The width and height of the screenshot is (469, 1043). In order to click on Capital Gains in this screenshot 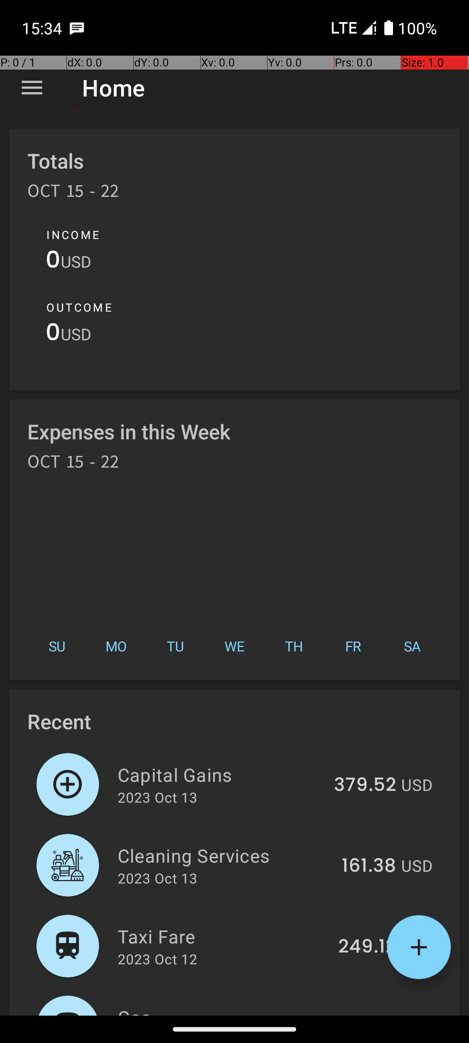, I will do `click(221, 774)`.